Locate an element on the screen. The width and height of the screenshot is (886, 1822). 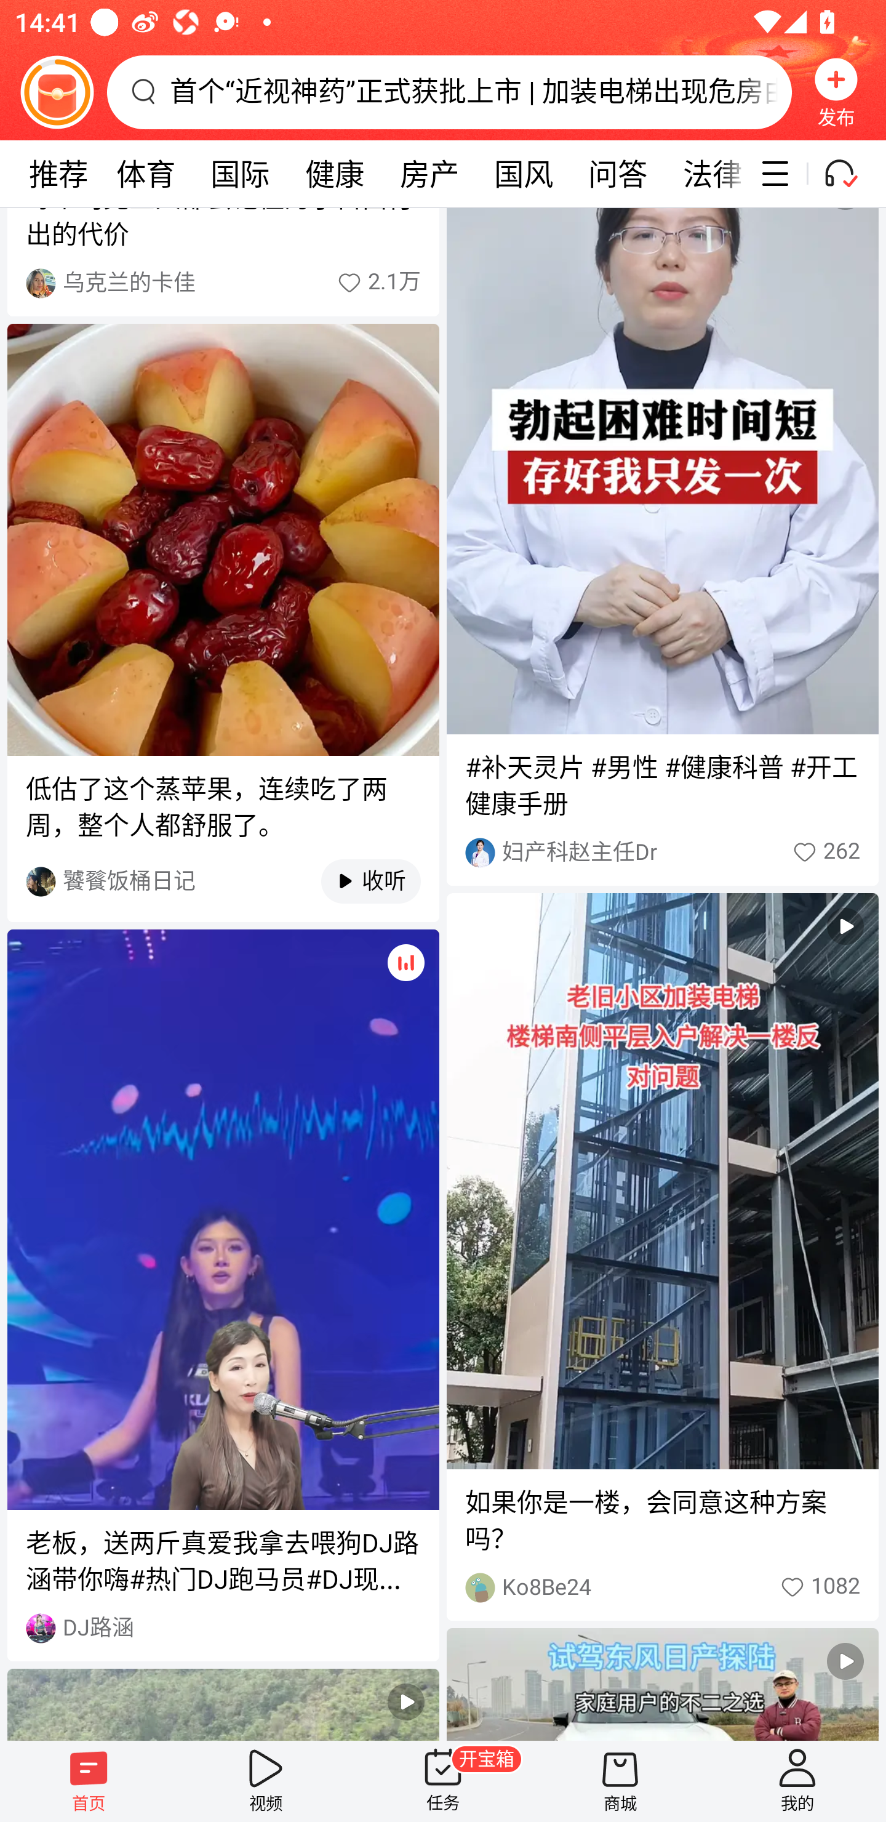
阅读赚金币 is located at coordinates (57, 92).